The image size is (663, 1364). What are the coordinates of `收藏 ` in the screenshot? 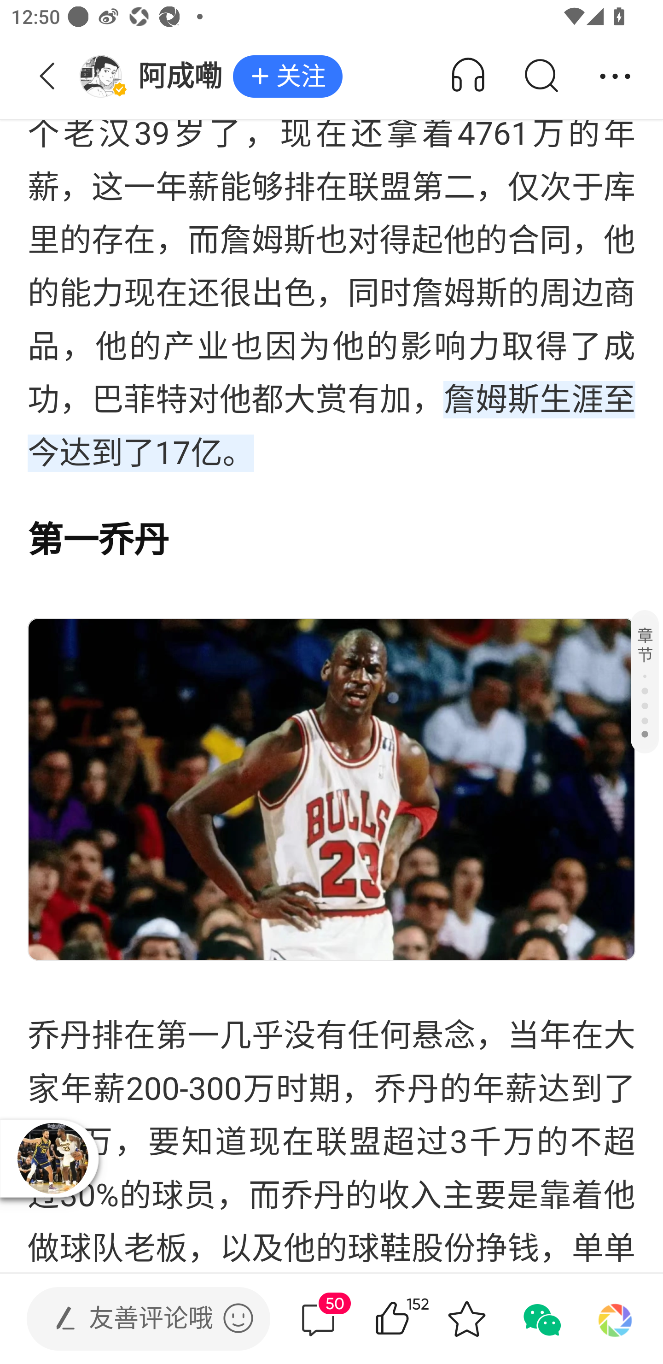 It's located at (466, 1319).